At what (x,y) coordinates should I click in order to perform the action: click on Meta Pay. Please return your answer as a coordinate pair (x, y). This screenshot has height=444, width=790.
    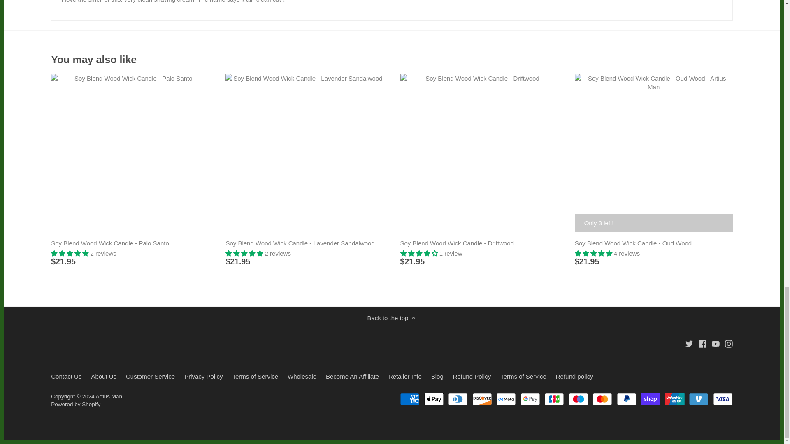
    Looking at the image, I should click on (506, 399).